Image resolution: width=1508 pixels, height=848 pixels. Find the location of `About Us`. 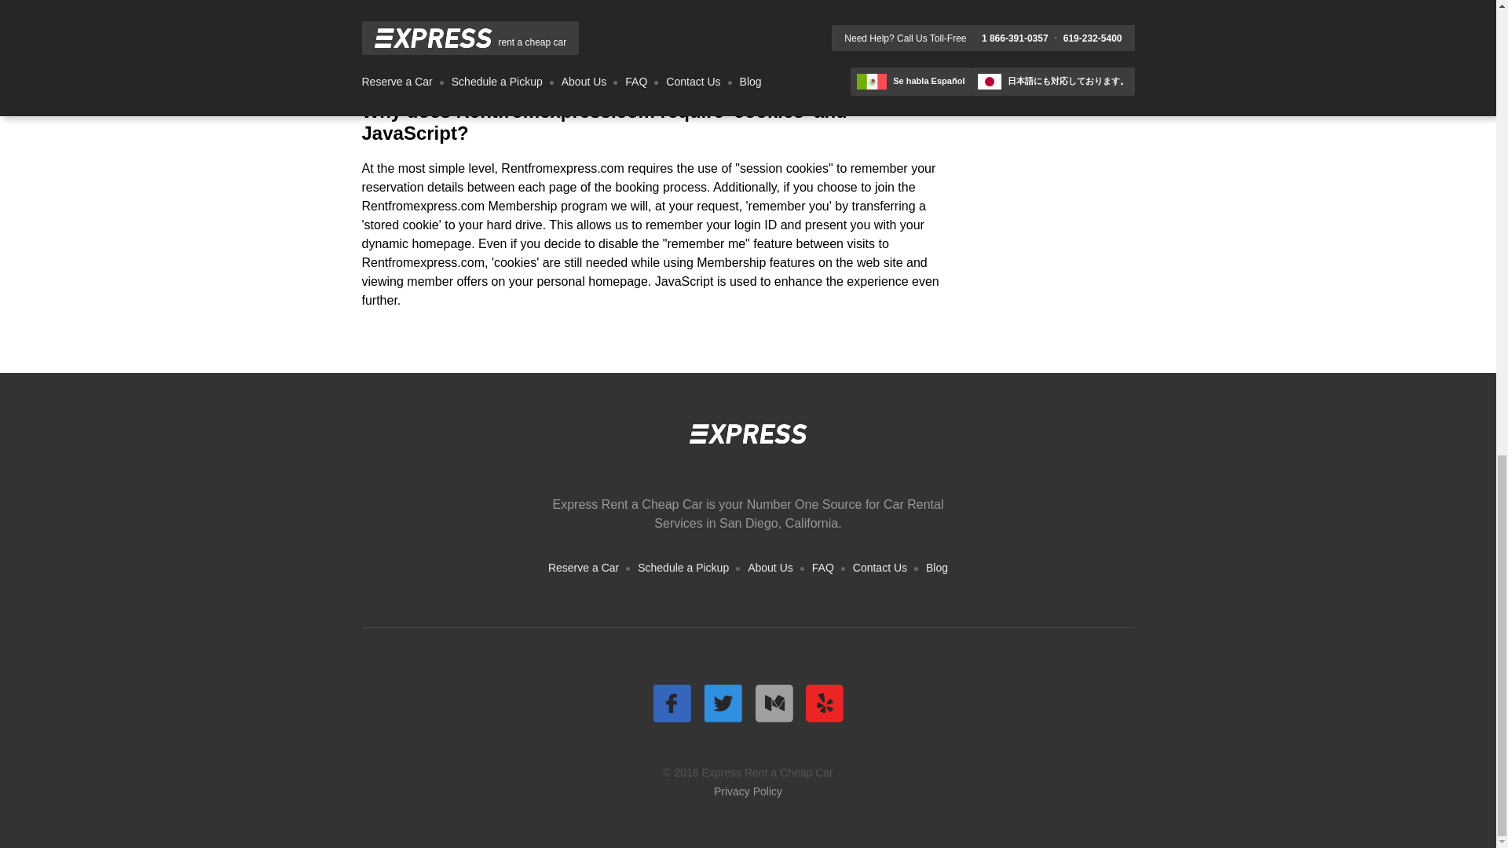

About Us is located at coordinates (770, 567).